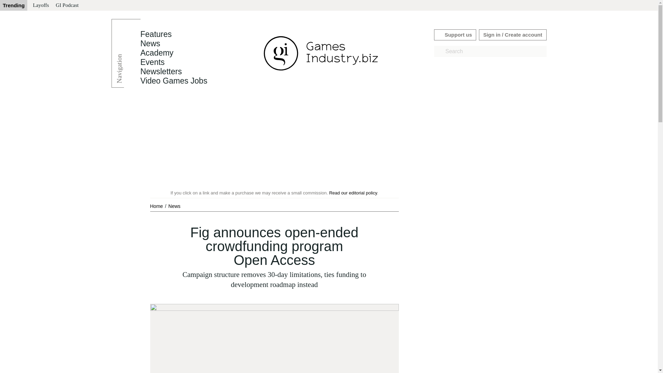 This screenshot has height=373, width=663. I want to click on Read our editorial policy, so click(353, 193).